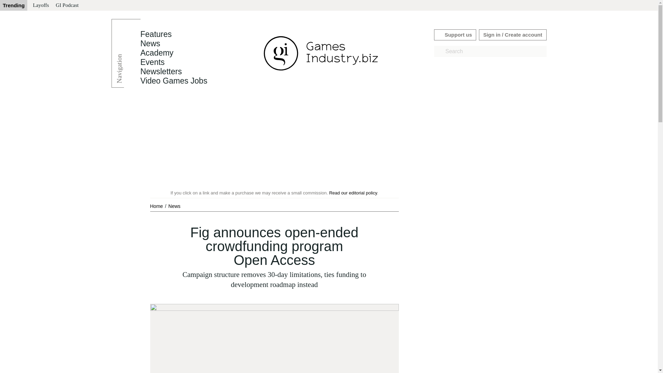 This screenshot has height=373, width=663. I want to click on Read our editorial policy, so click(353, 193).